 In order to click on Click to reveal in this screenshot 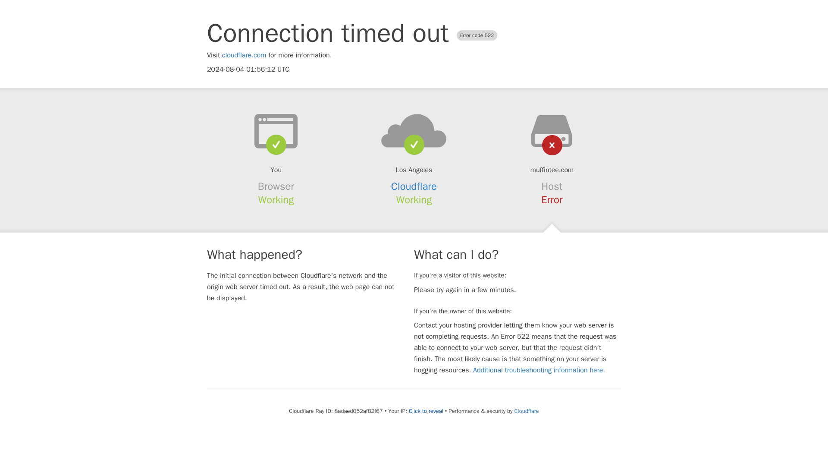, I will do `click(426, 411)`.